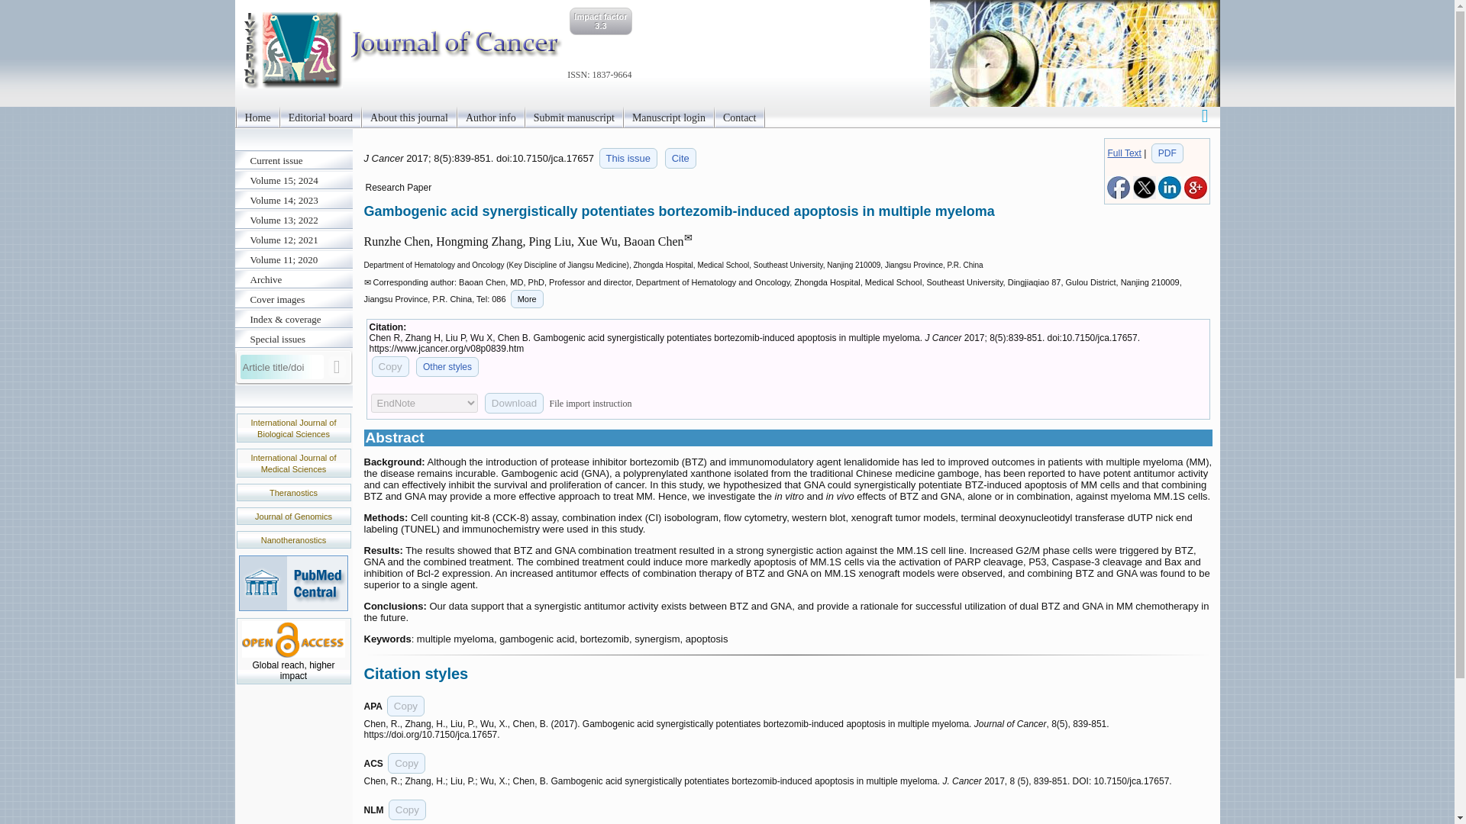  What do you see at coordinates (257, 117) in the screenshot?
I see `Home` at bounding box center [257, 117].